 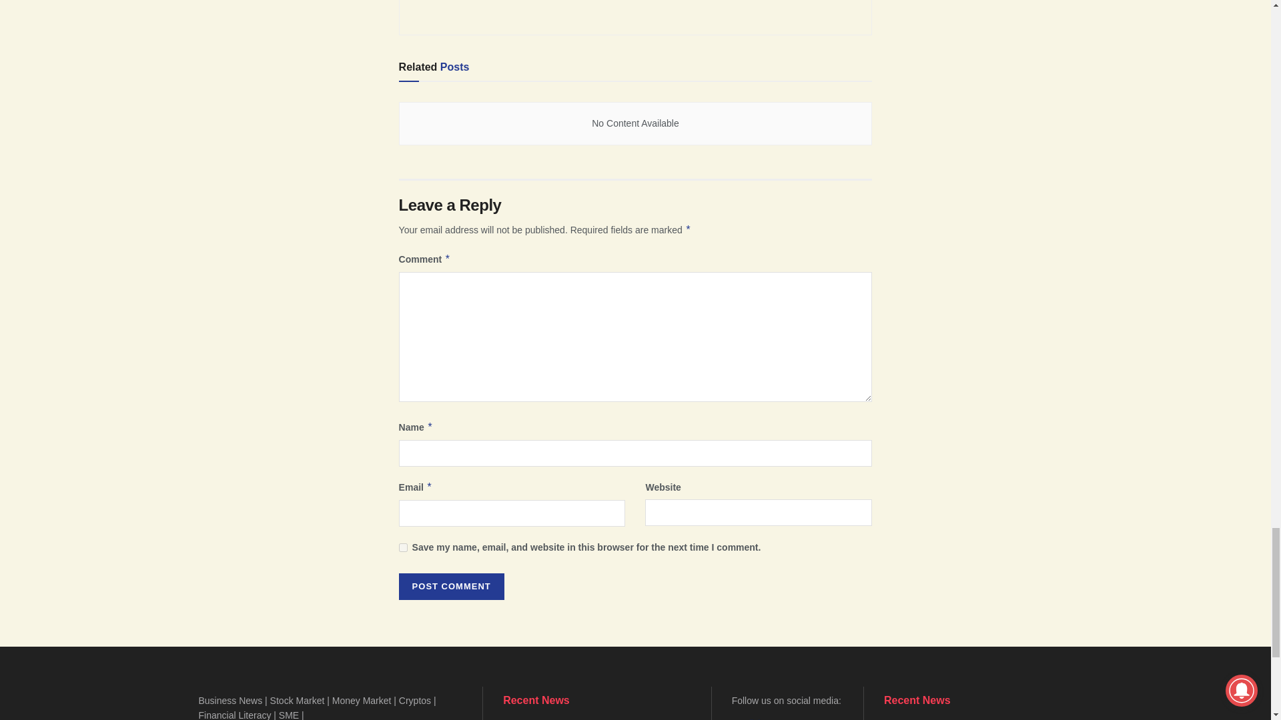 I want to click on yes, so click(x=403, y=548).